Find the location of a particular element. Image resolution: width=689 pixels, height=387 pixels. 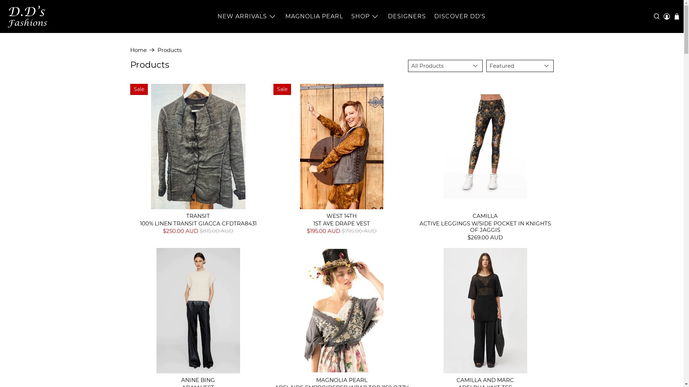

Products is located at coordinates (169, 50).